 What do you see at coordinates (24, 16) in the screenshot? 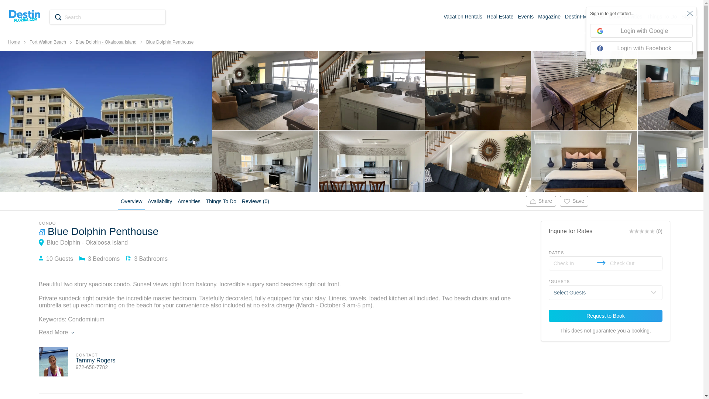
I see `Header Logo` at bounding box center [24, 16].